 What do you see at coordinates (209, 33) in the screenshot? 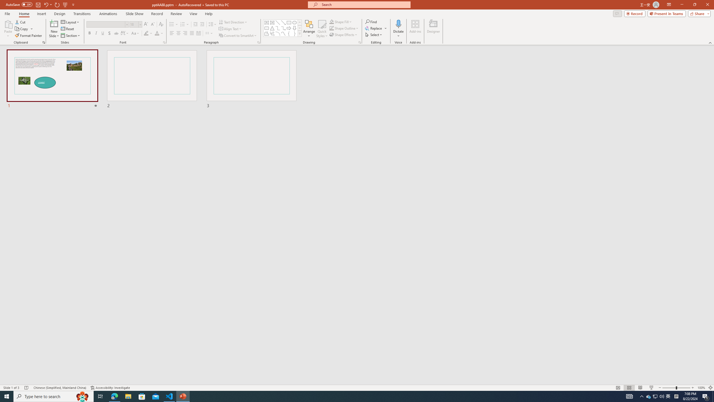
I see `Columns` at bounding box center [209, 33].